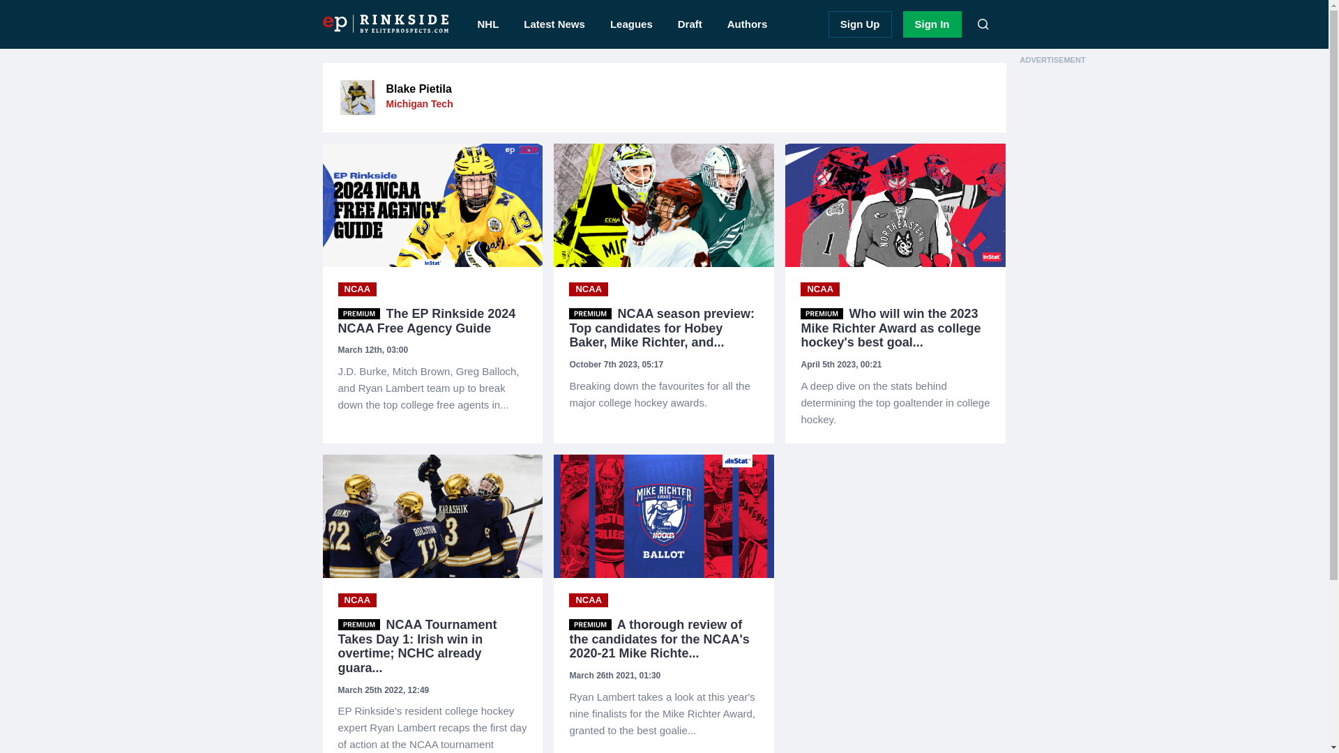  Describe the element at coordinates (820, 289) in the screenshot. I see `NCAA` at that location.